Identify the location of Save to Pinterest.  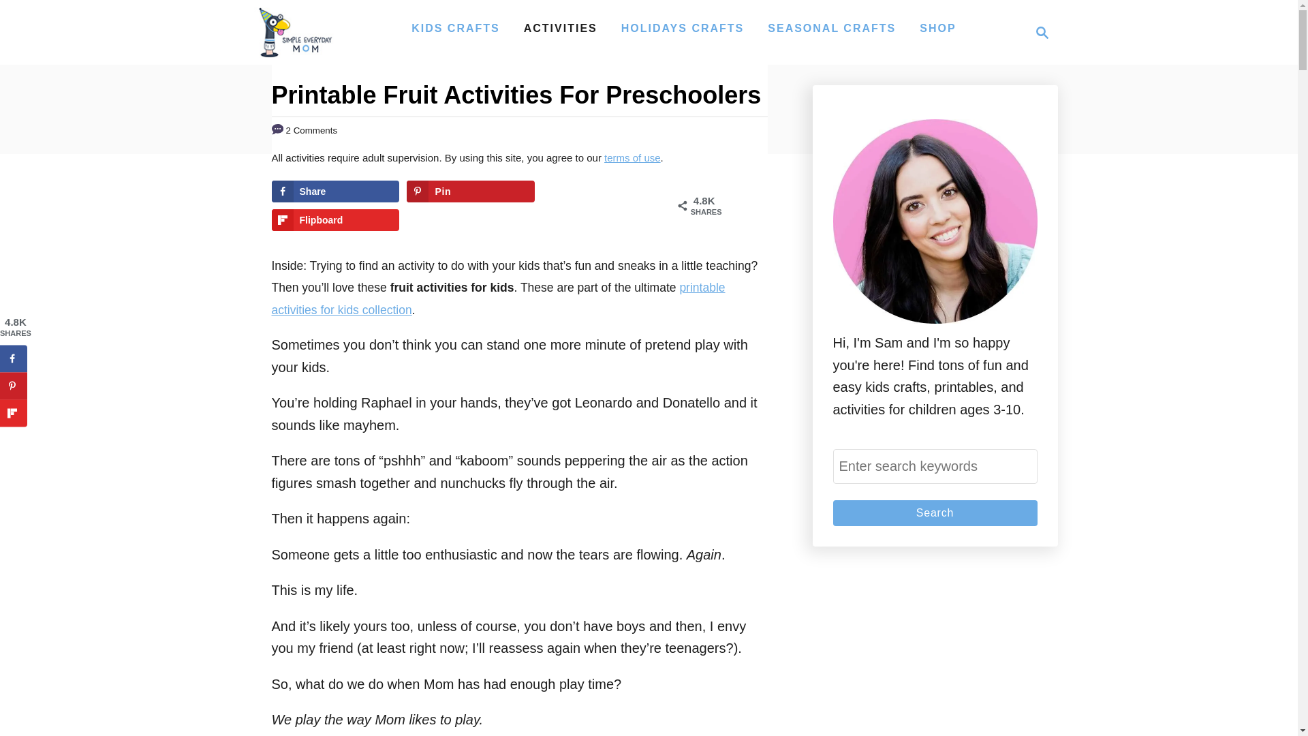
(470, 191).